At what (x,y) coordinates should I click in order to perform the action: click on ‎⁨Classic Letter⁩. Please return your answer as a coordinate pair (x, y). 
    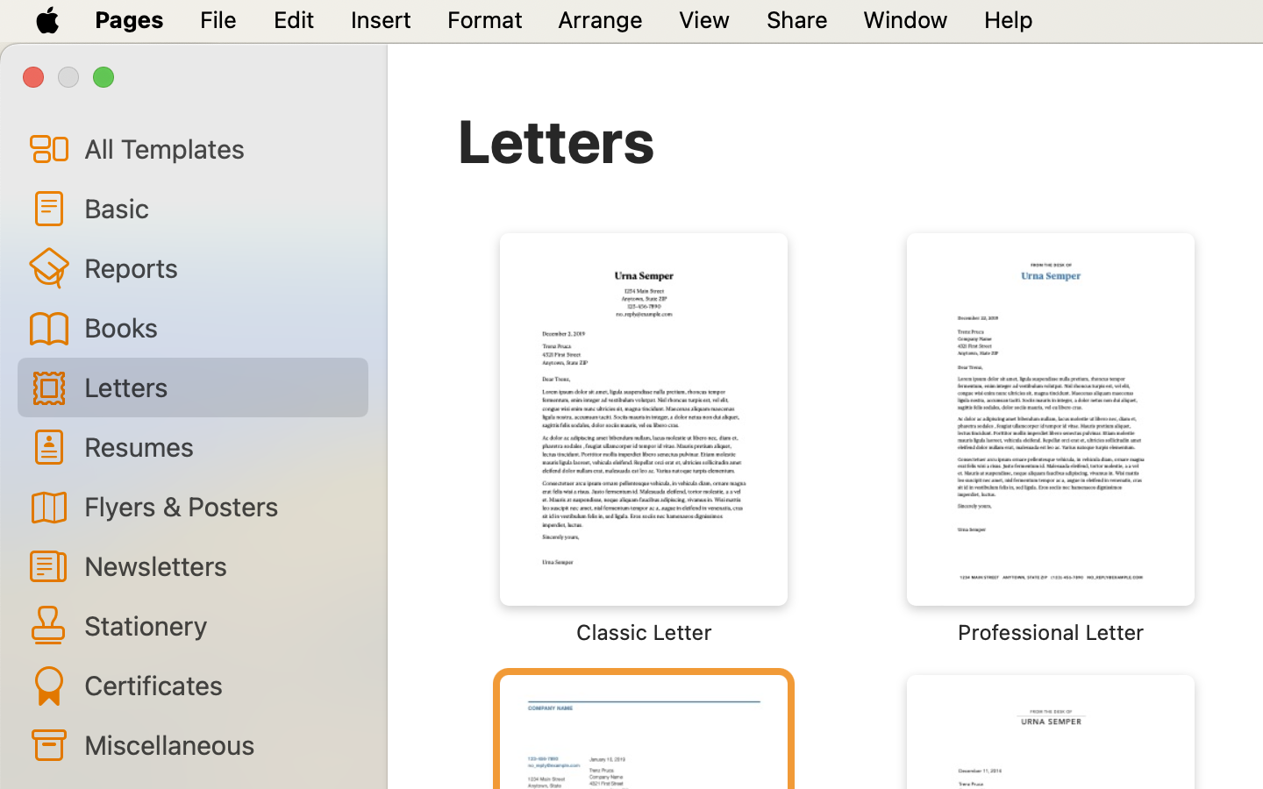
    Looking at the image, I should click on (644, 438).